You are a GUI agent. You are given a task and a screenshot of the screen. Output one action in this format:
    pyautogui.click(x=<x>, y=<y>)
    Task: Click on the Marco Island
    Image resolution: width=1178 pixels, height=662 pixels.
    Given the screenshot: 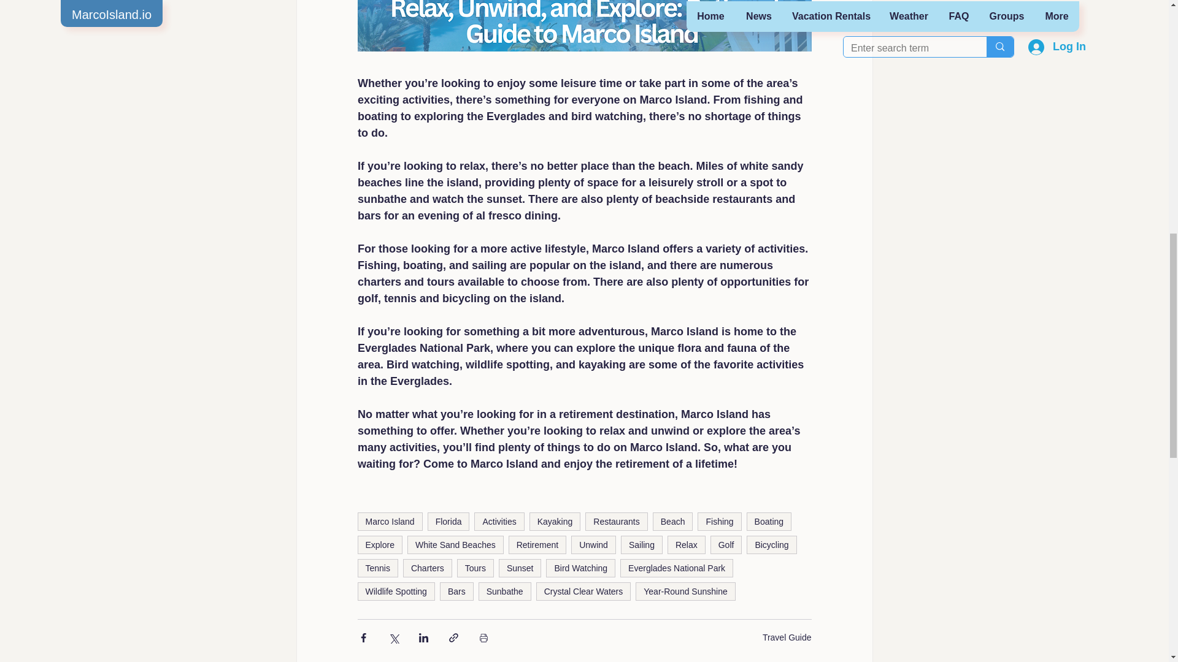 What is the action you would take?
    pyautogui.click(x=389, y=521)
    